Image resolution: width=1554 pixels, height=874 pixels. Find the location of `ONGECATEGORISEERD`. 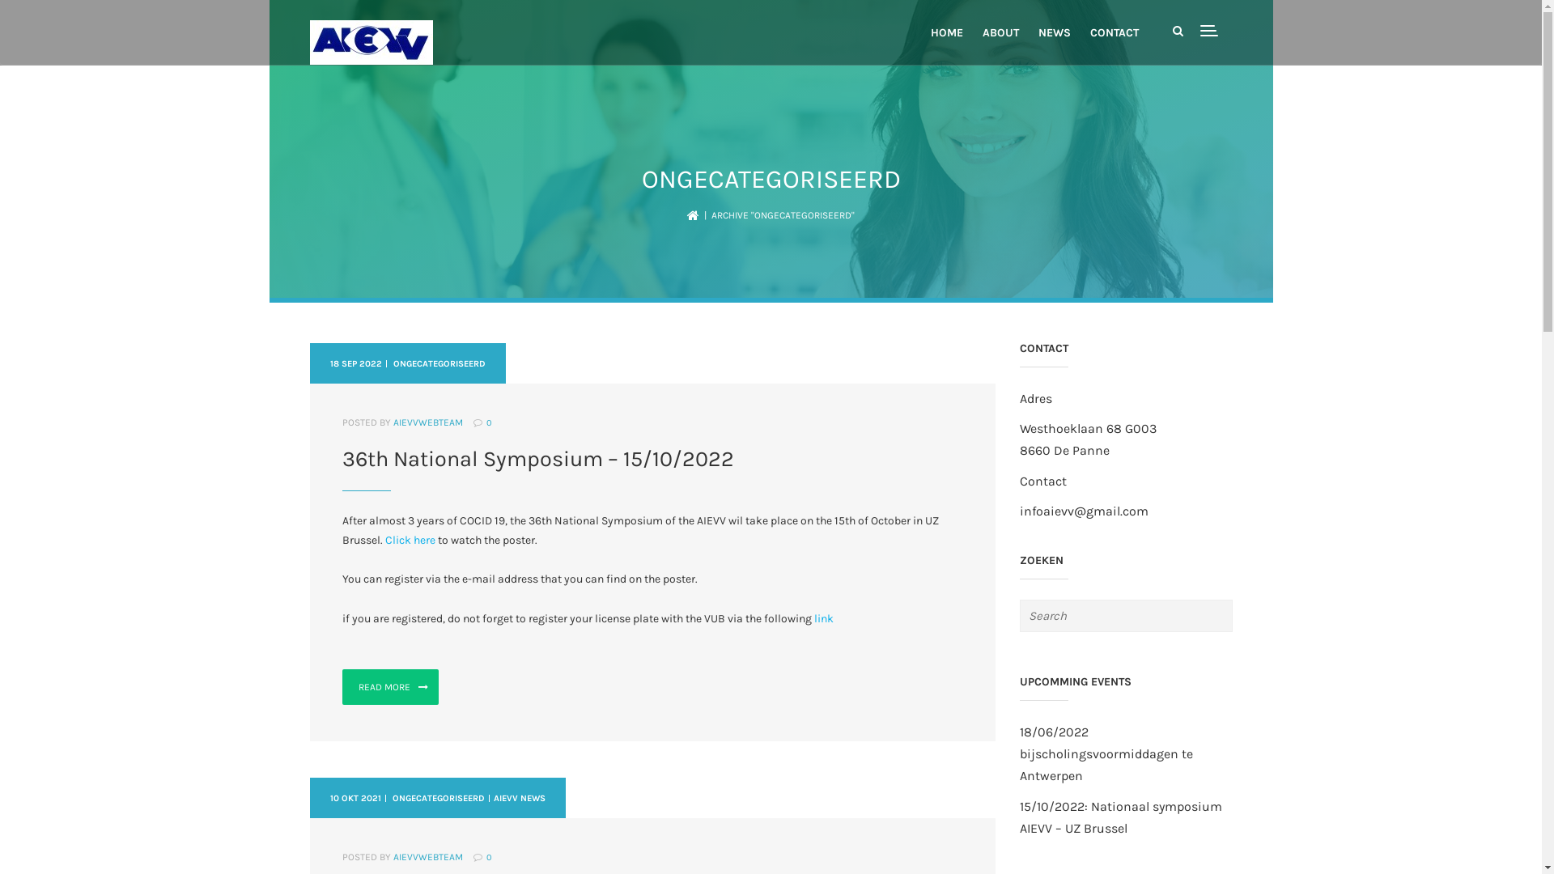

ONGECATEGORISEERD is located at coordinates (439, 364).